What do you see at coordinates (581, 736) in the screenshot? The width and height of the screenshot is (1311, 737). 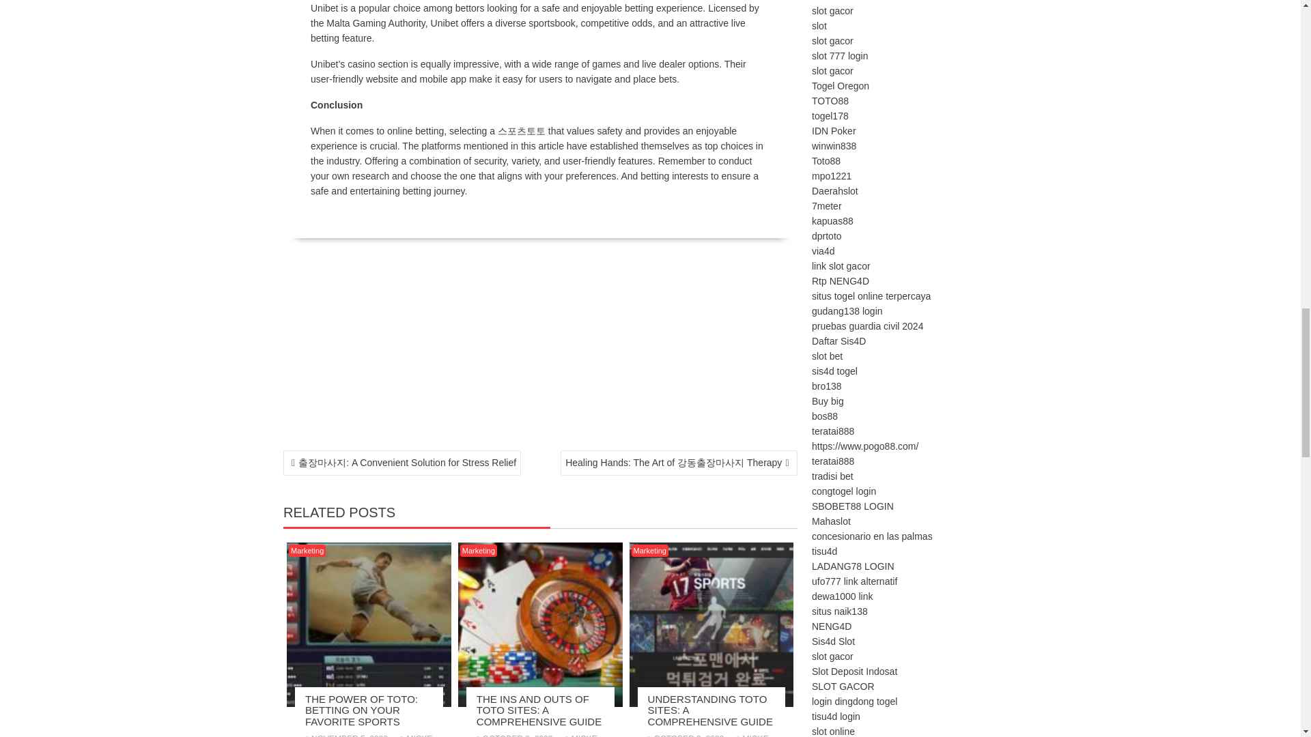 I see `MICKE` at bounding box center [581, 736].